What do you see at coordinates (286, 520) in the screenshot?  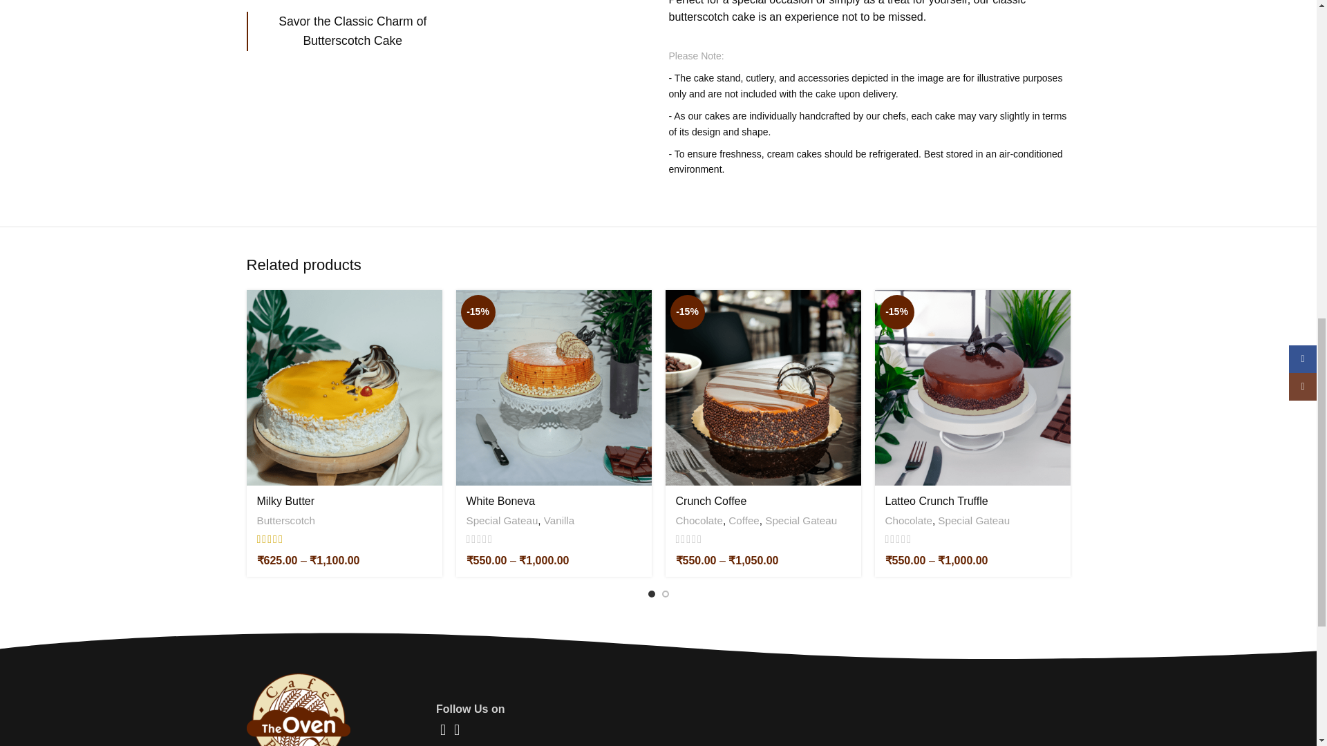 I see `Butterscotch` at bounding box center [286, 520].